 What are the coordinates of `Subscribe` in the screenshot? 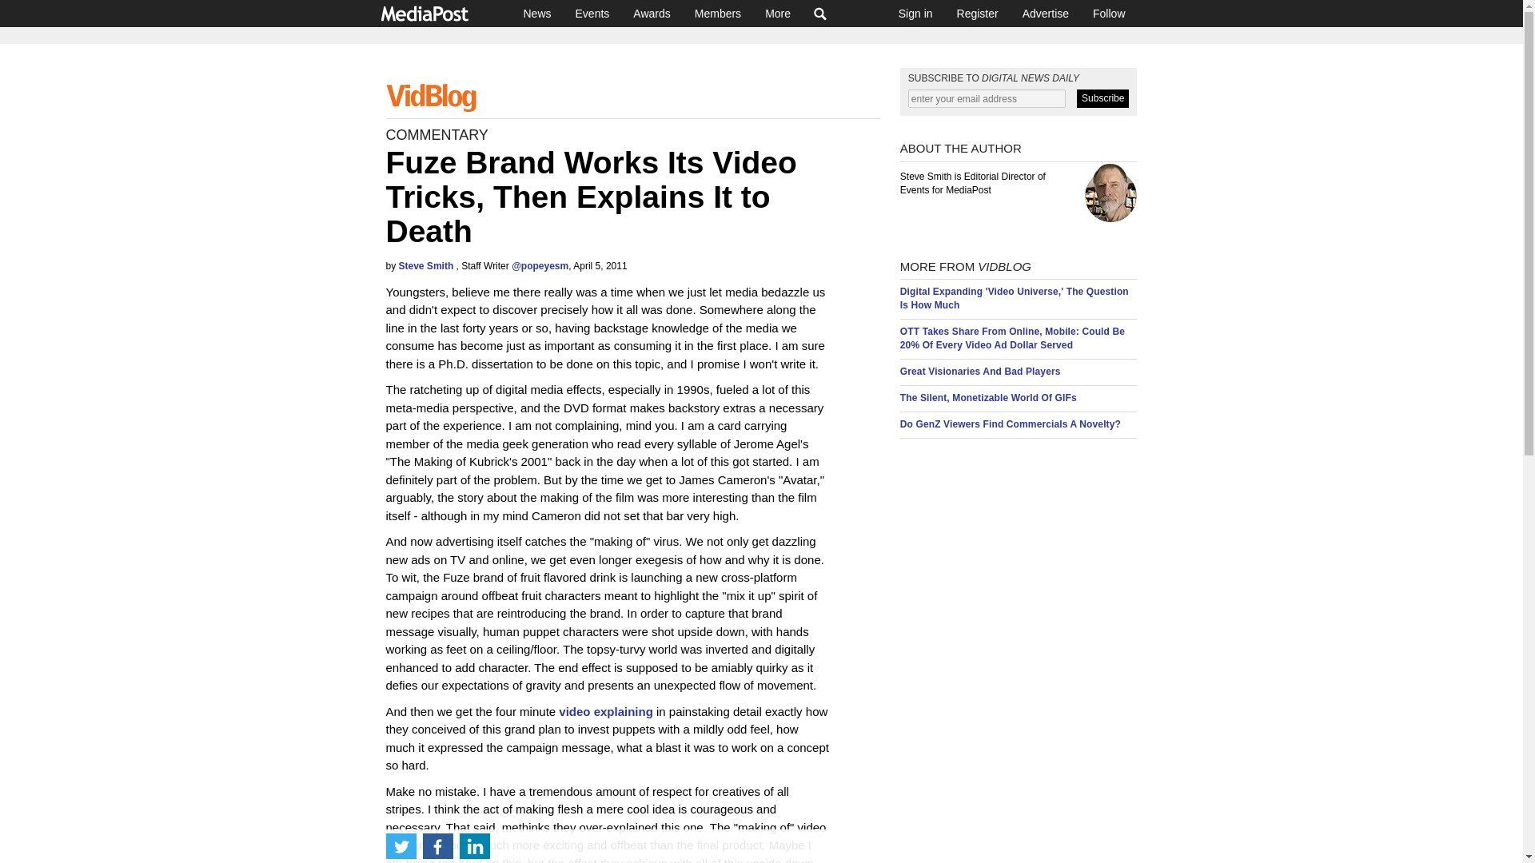 It's located at (1102, 99).